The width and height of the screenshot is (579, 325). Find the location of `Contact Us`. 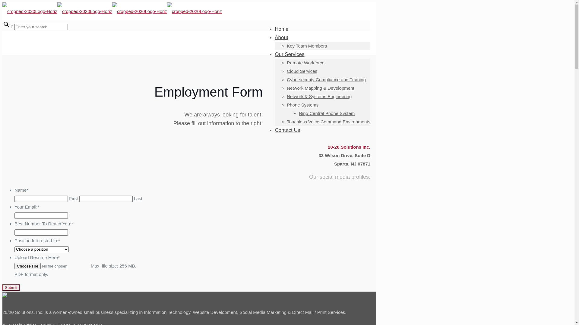

Contact Us is located at coordinates (287, 130).